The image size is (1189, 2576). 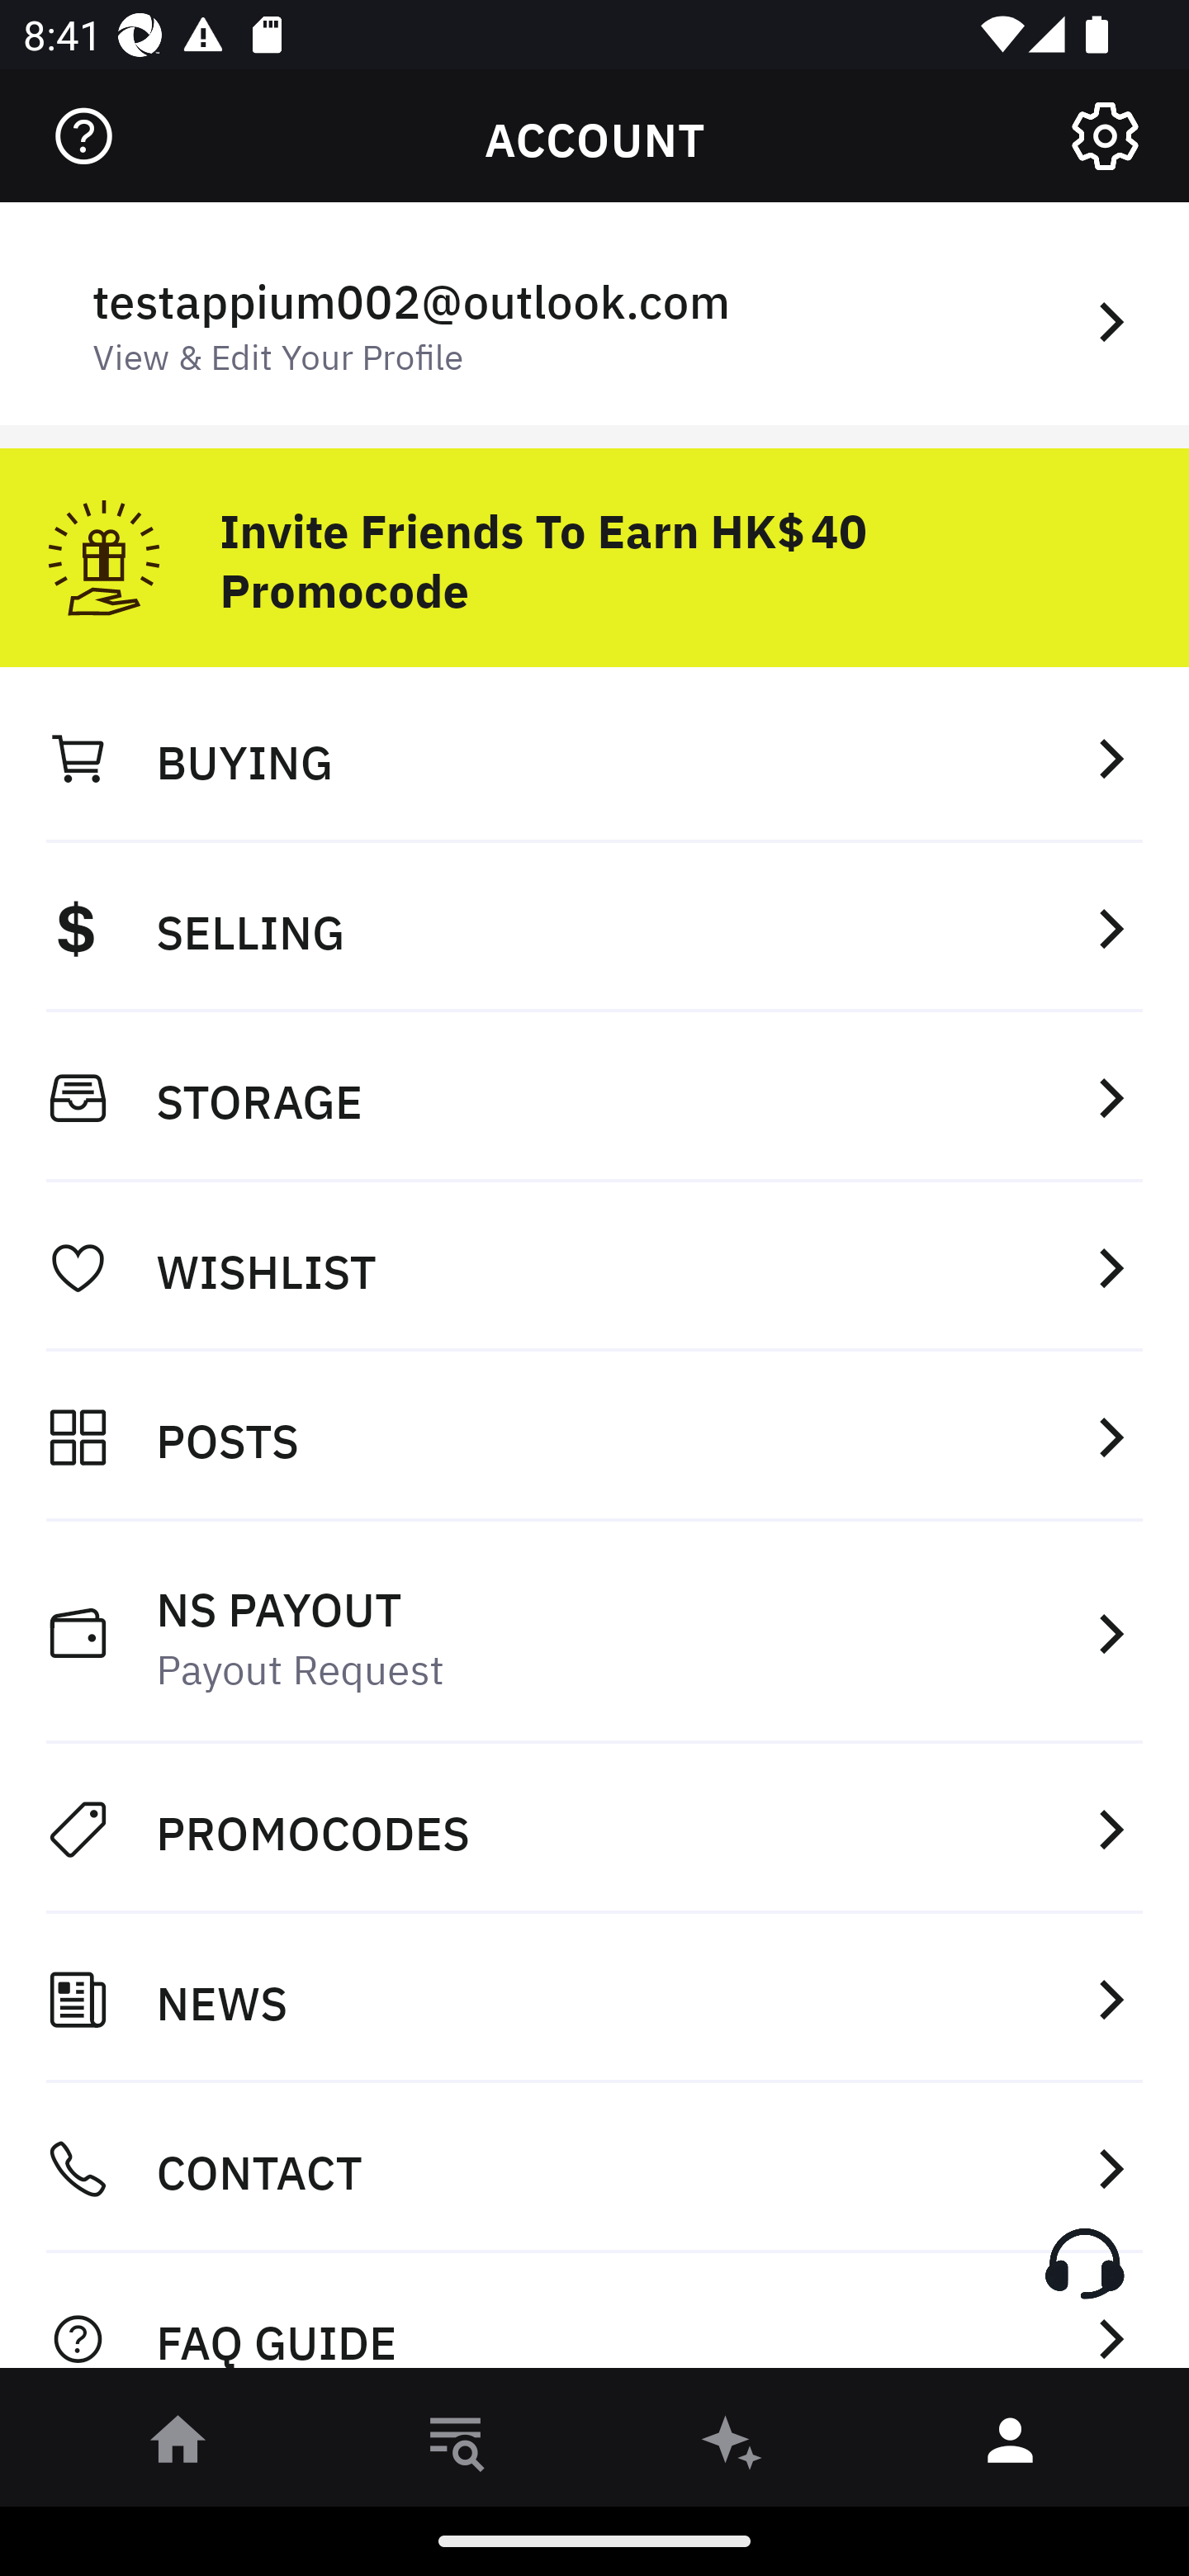 What do you see at coordinates (456, 2446) in the screenshot?
I see `󱎸` at bounding box center [456, 2446].